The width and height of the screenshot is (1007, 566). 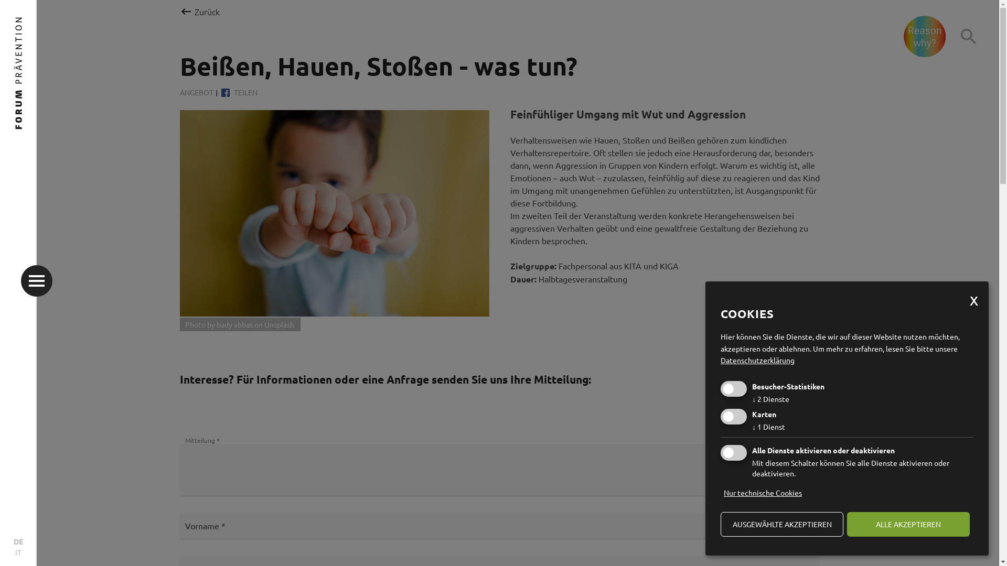 What do you see at coordinates (239, 92) in the screenshot?
I see `TEILEN` at bounding box center [239, 92].